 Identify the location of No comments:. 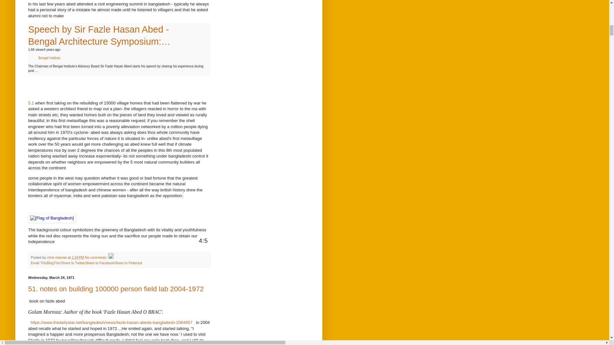
(97, 257).